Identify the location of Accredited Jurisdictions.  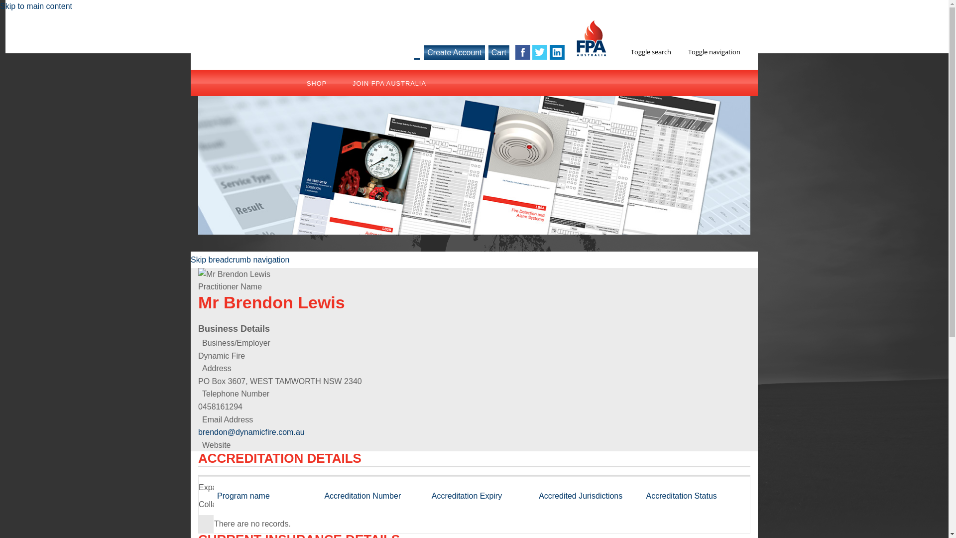
(581, 496).